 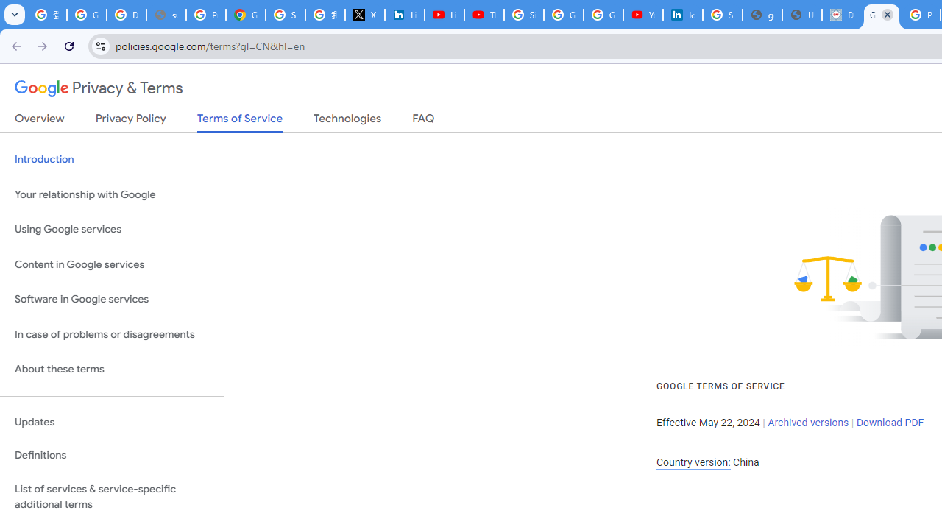 What do you see at coordinates (112, 496) in the screenshot?
I see `List of services & service-specific additional terms` at bounding box center [112, 496].